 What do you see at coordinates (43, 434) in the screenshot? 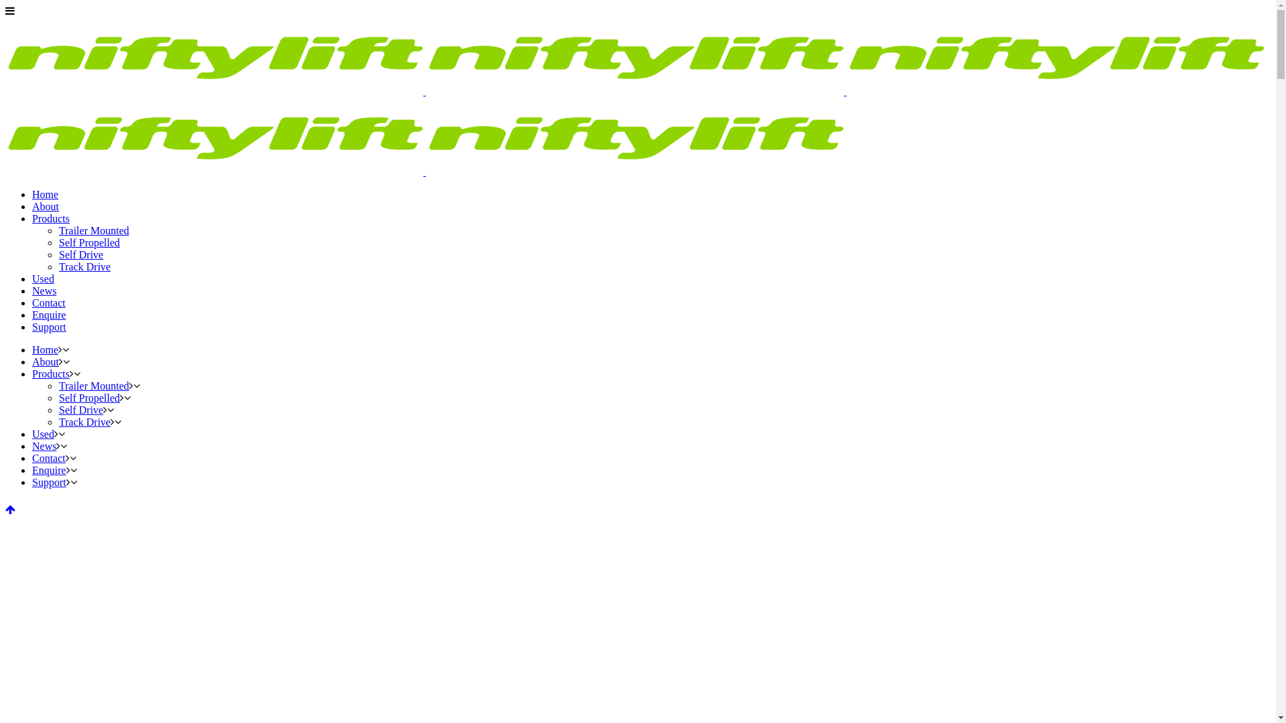
I see `Used` at bounding box center [43, 434].